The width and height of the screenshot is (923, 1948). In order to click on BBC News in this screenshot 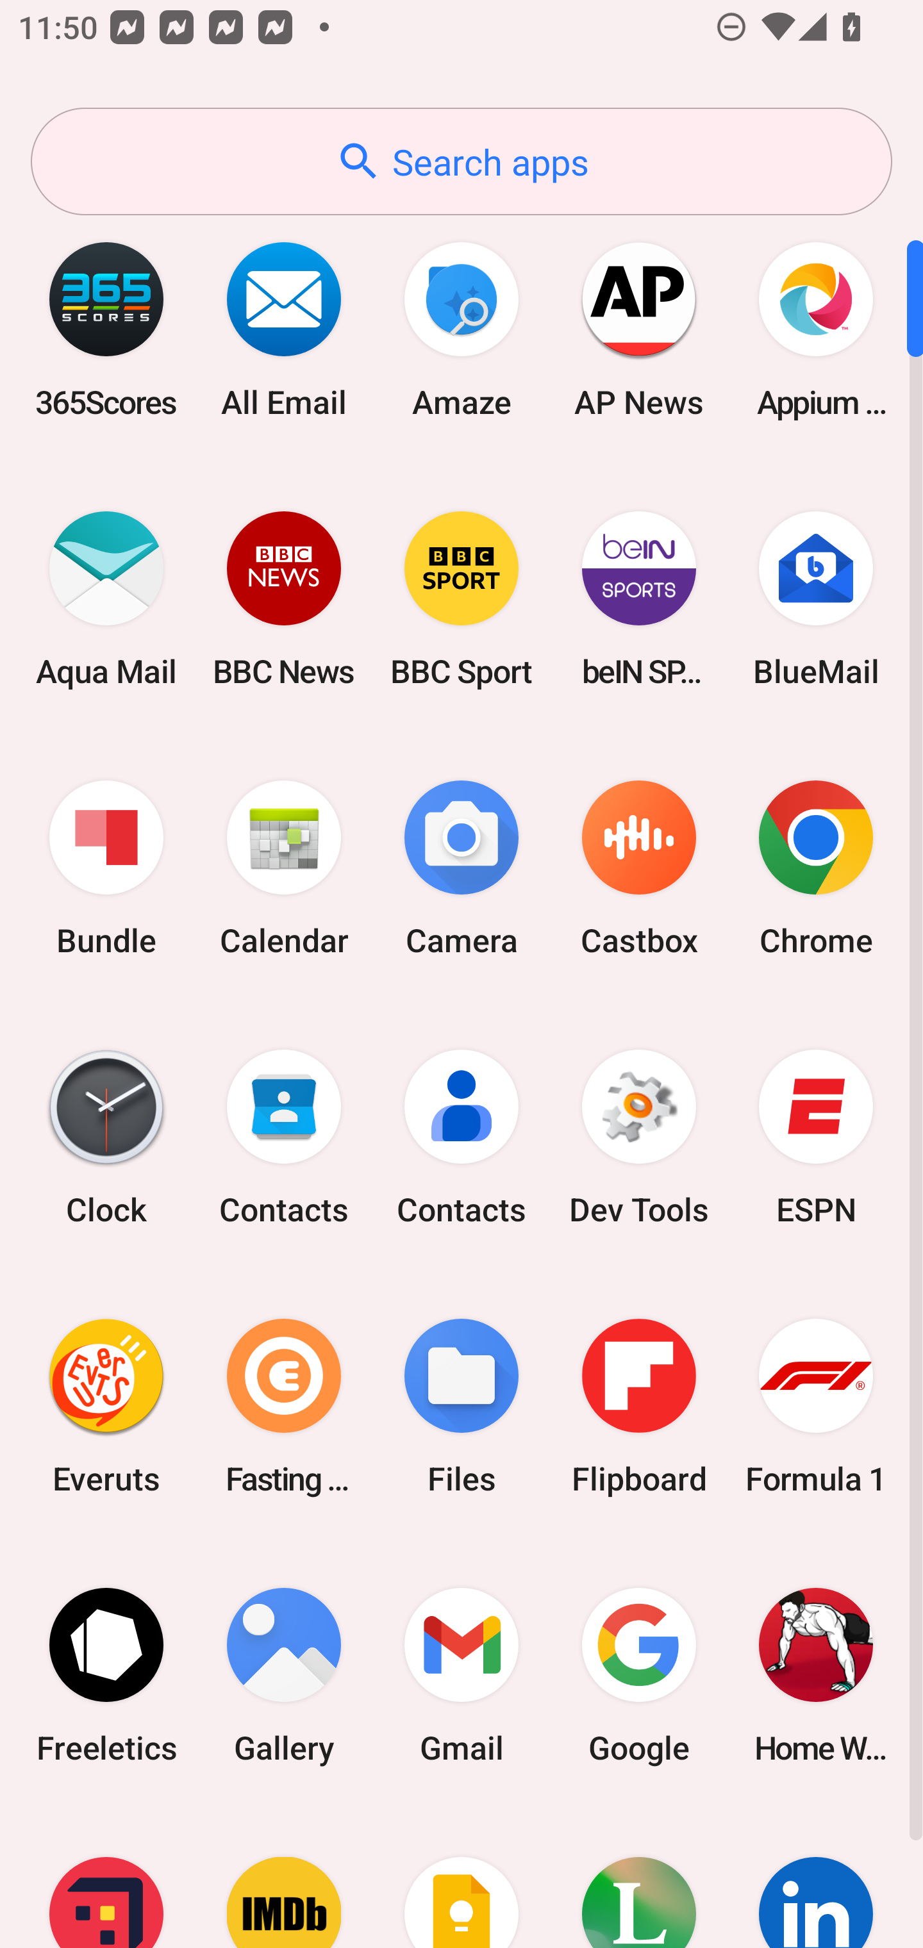, I will do `click(284, 598)`.